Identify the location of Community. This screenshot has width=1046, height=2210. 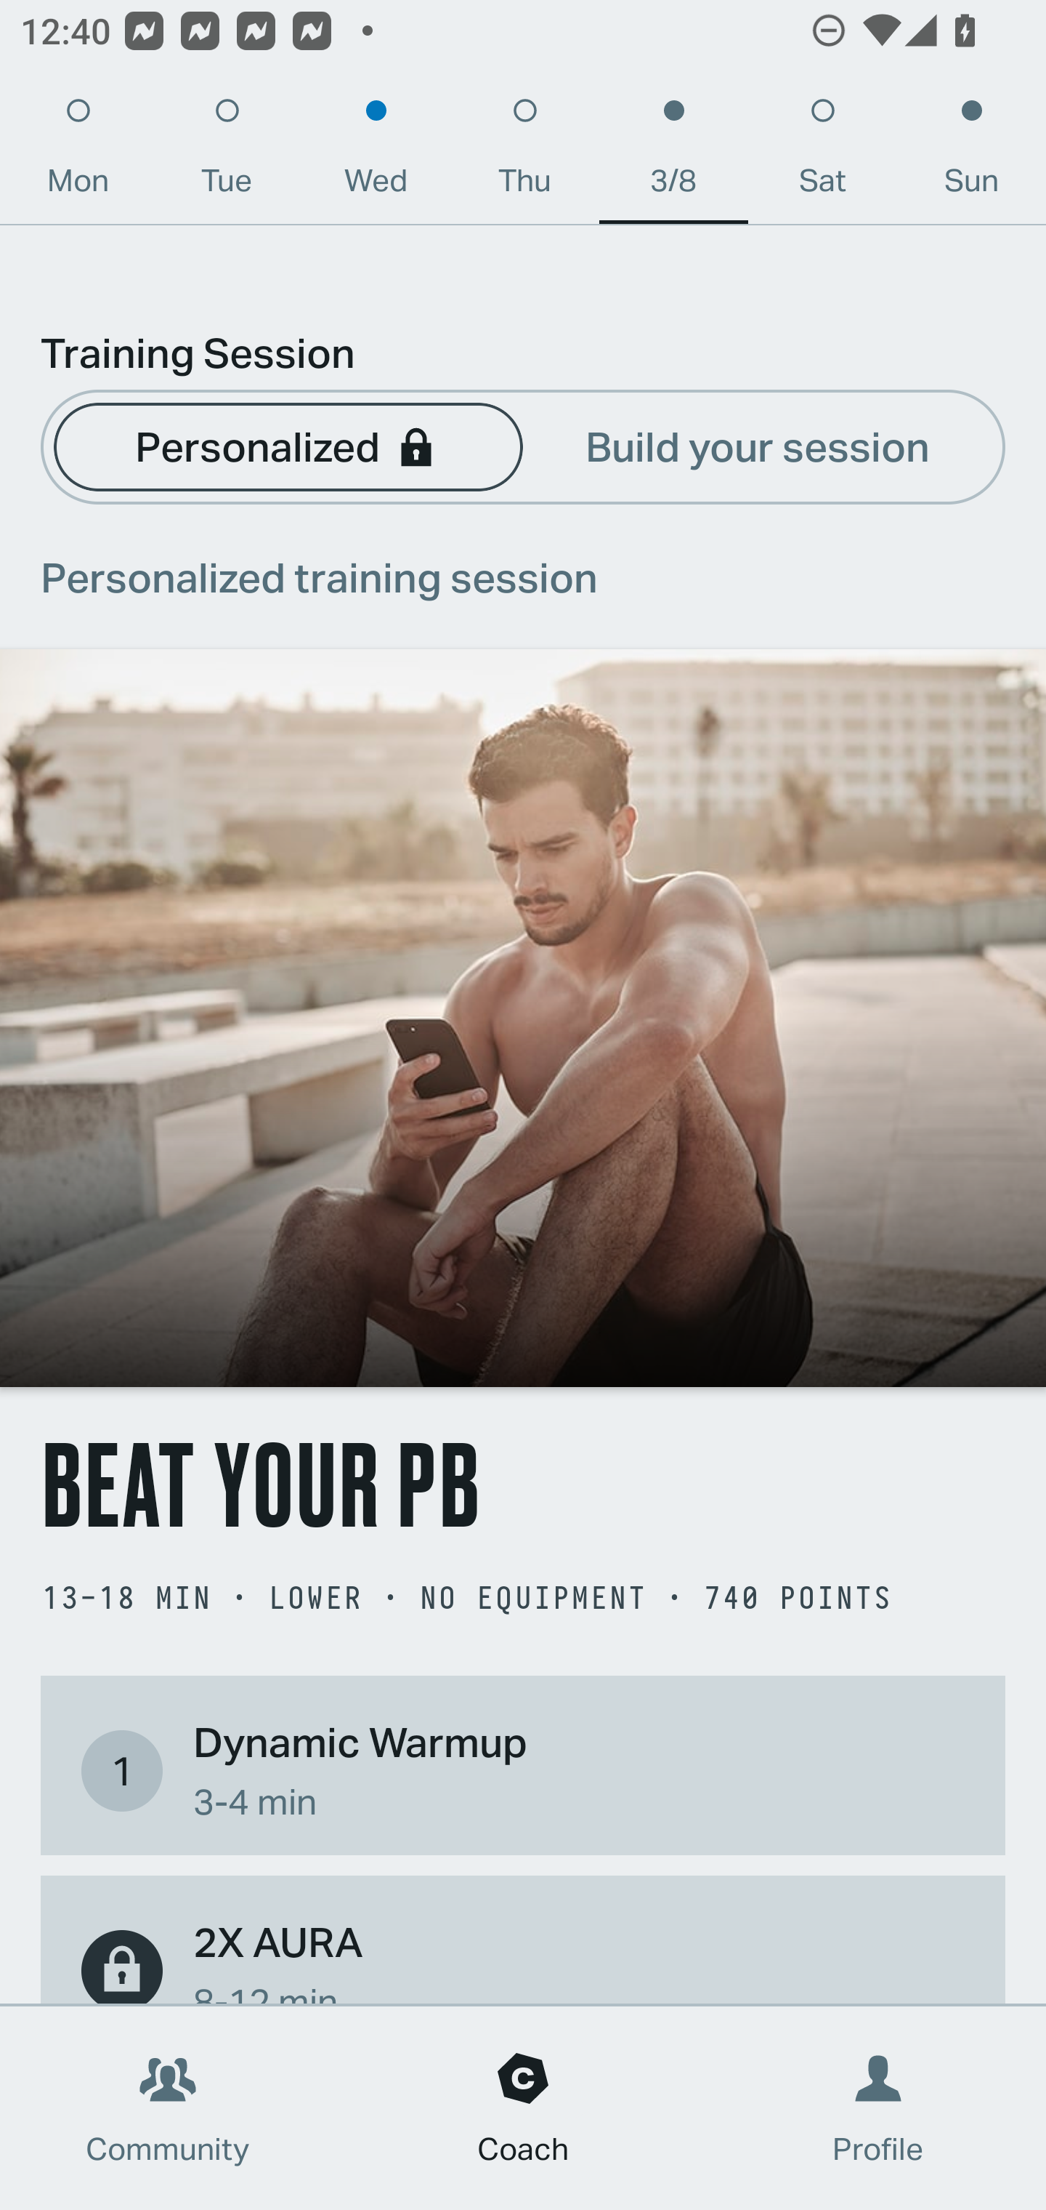
(168, 2108).